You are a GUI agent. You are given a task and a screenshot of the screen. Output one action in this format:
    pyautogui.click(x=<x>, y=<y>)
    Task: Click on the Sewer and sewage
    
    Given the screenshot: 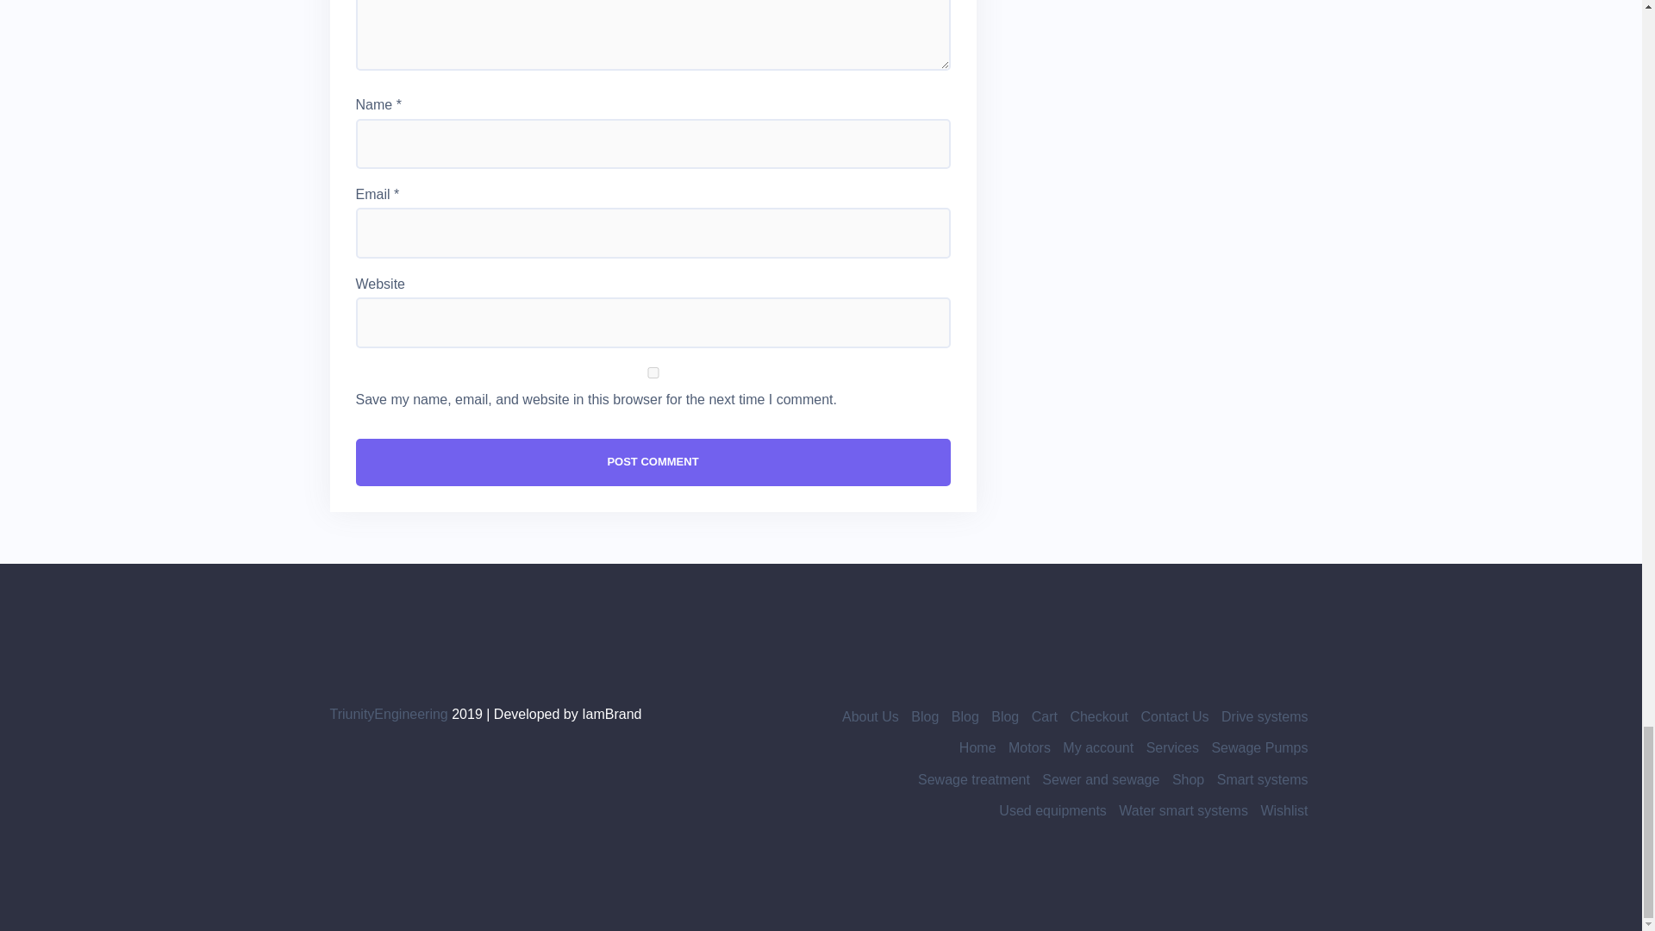 What is the action you would take?
    pyautogui.click(x=1101, y=779)
    